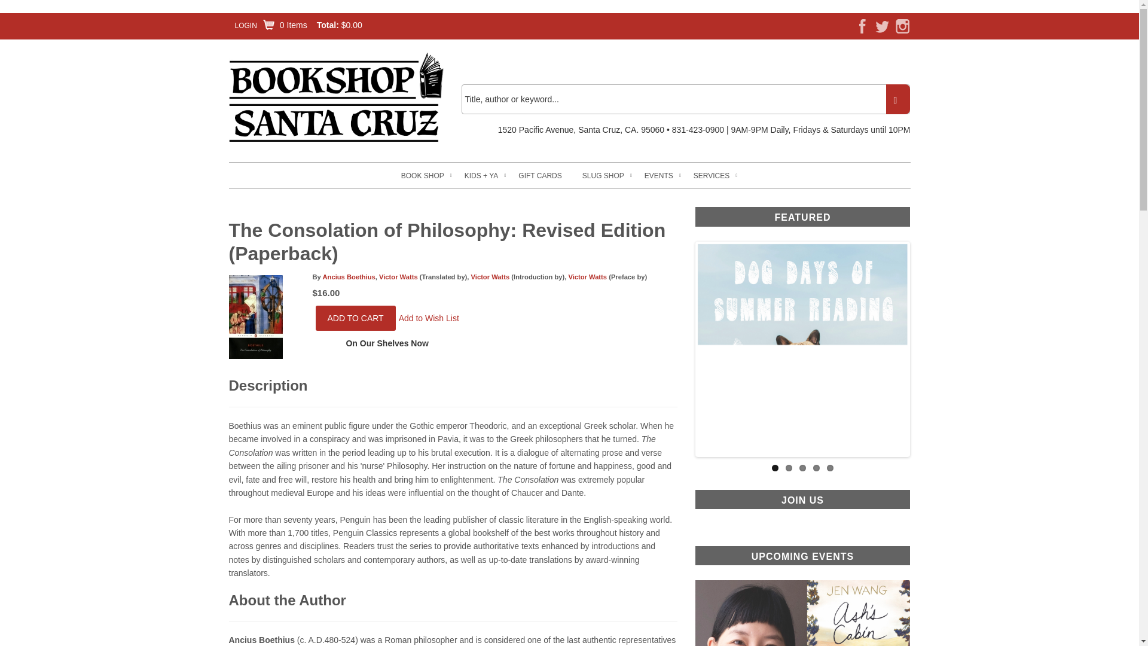 The width and height of the screenshot is (1148, 646). Describe the element at coordinates (685, 99) in the screenshot. I see `Title, author or keyword...` at that location.